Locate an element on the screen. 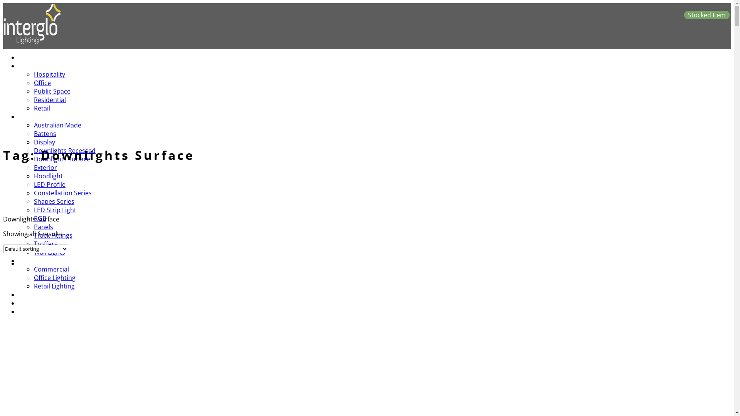 This screenshot has width=740, height=416. Wall Lights is located at coordinates (49, 252).